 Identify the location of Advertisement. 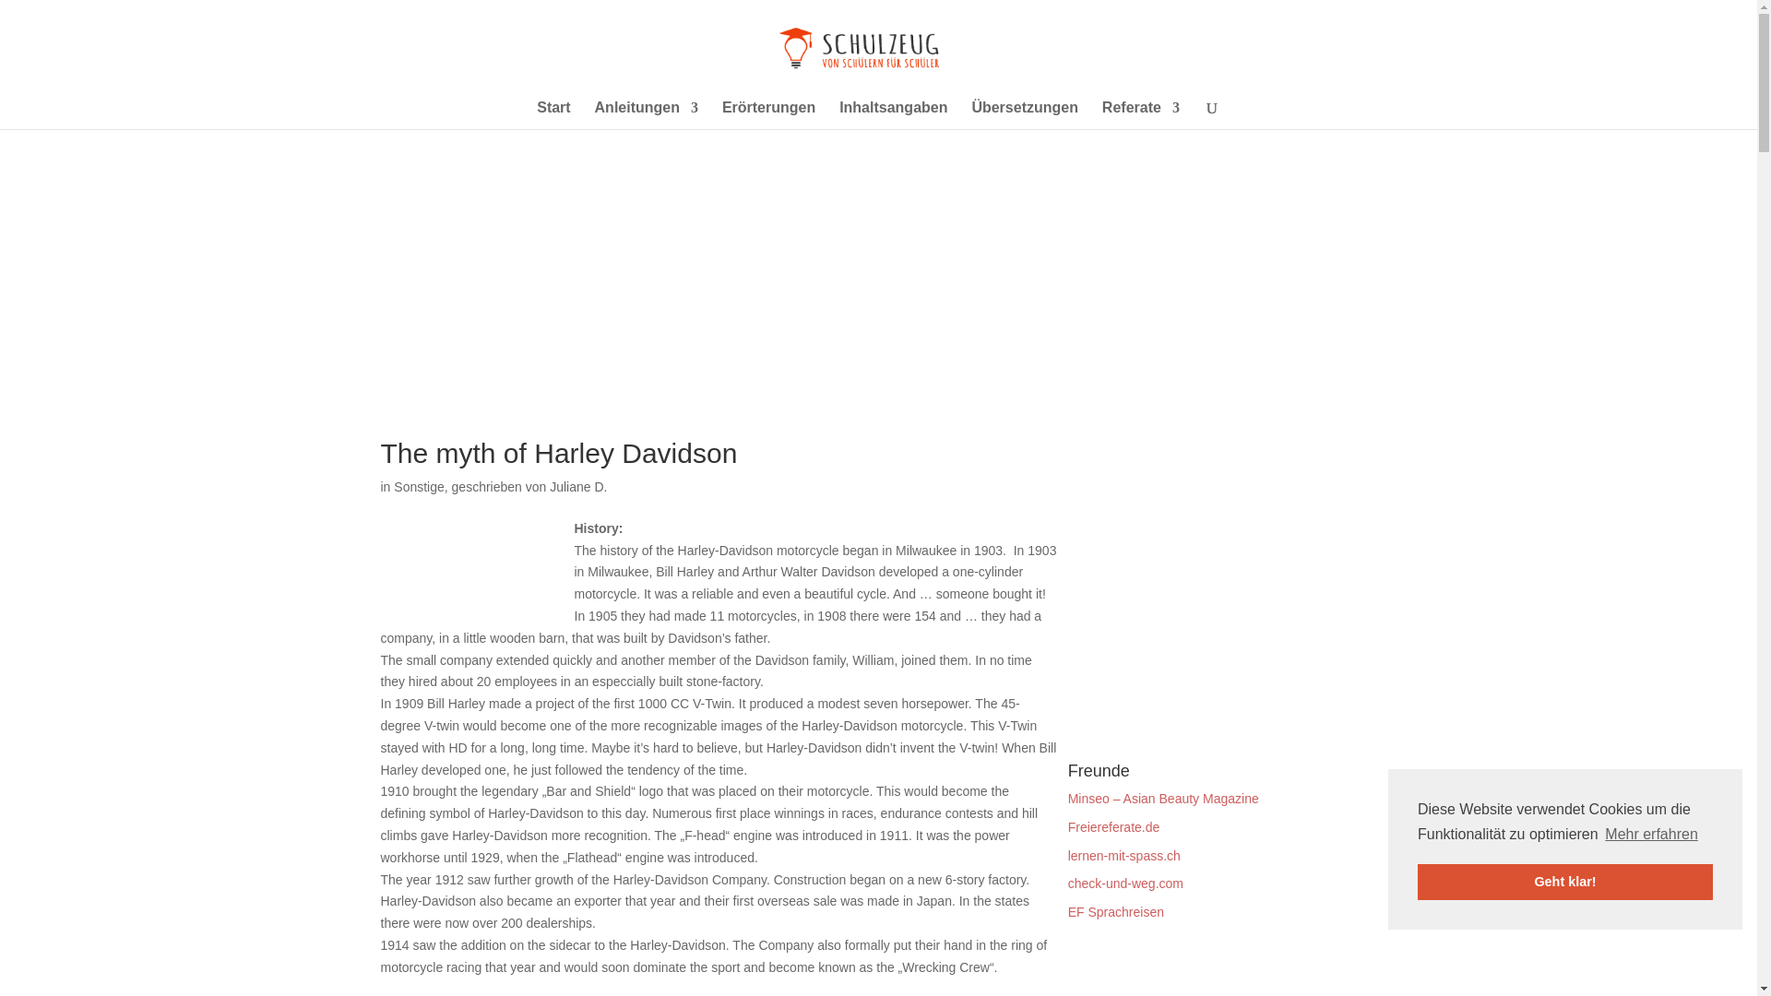
(472, 569).